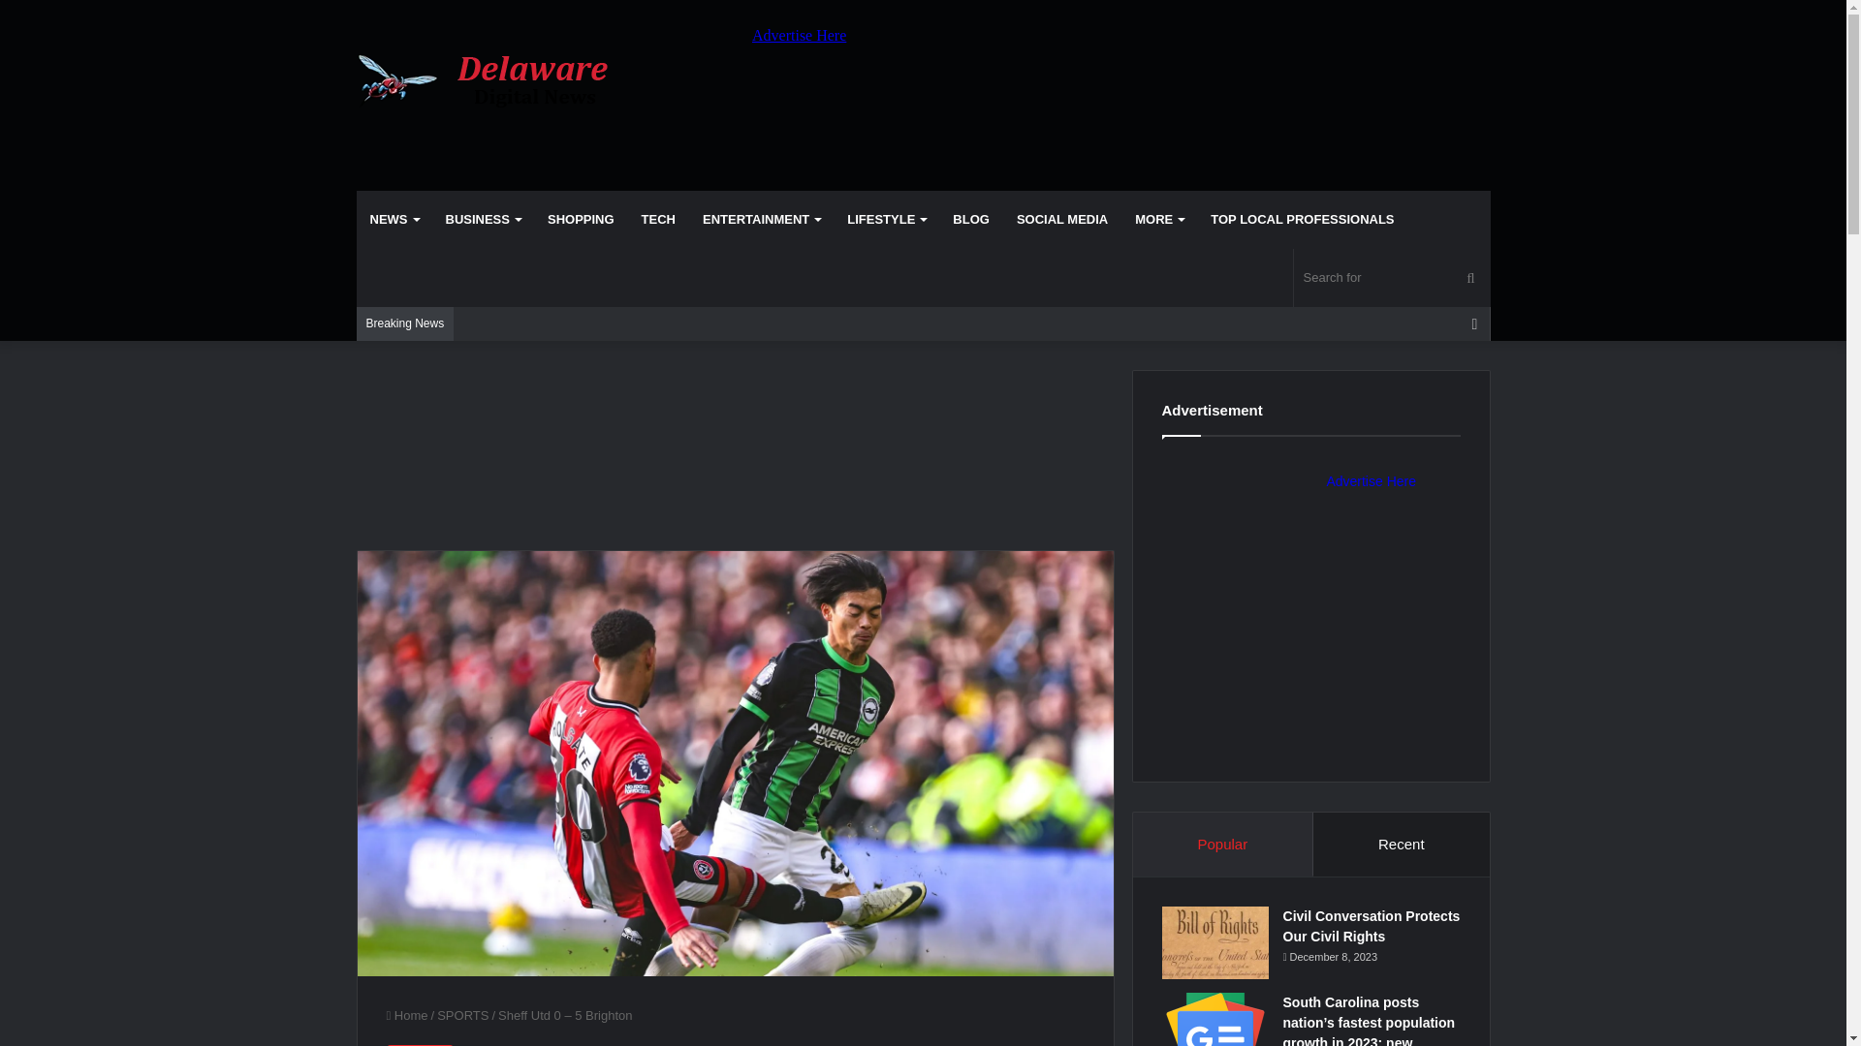 Image resolution: width=1861 pixels, height=1046 pixels. What do you see at coordinates (658, 219) in the screenshot?
I see `TECH` at bounding box center [658, 219].